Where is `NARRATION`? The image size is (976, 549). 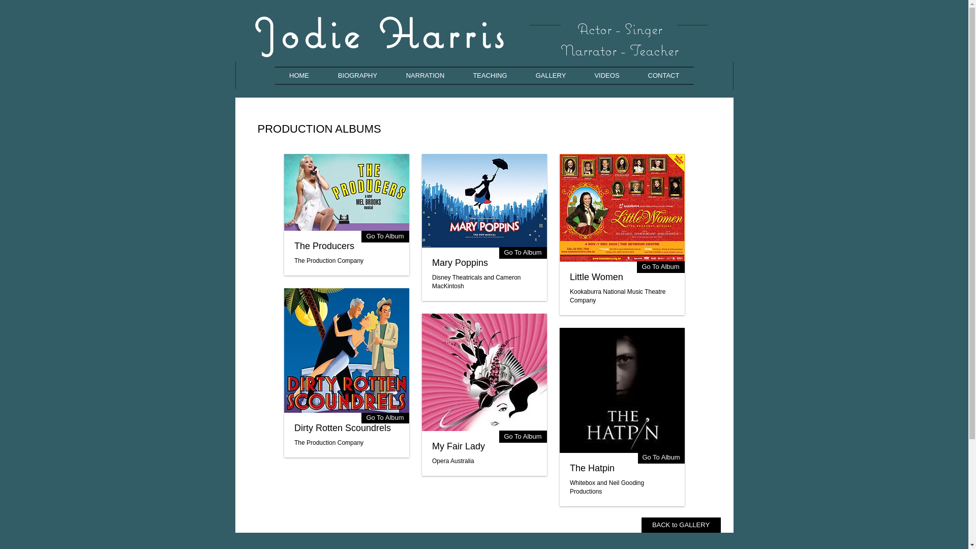
NARRATION is located at coordinates (425, 76).